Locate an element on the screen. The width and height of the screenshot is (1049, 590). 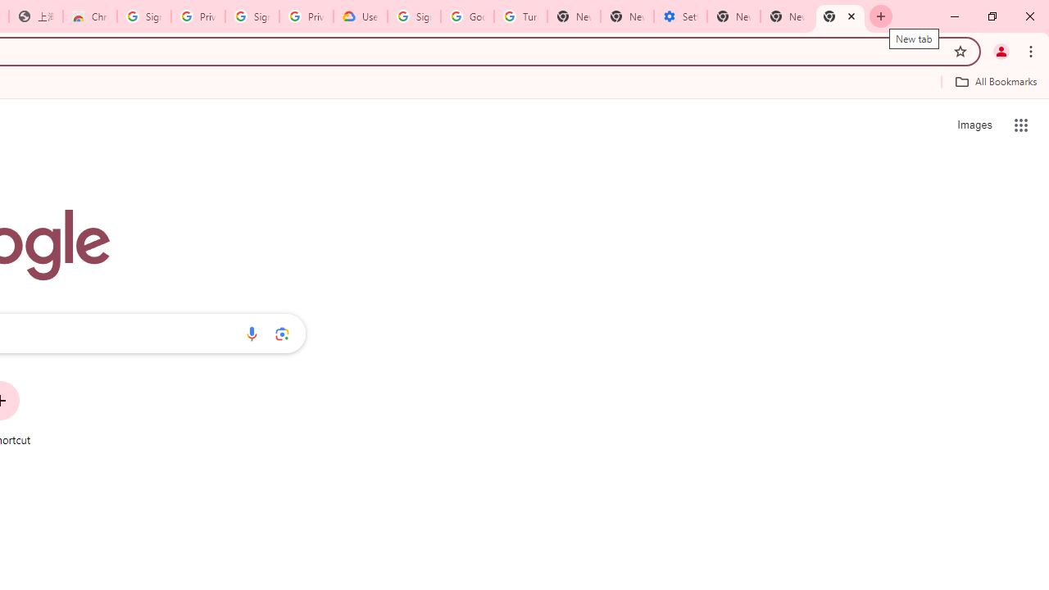
Sign in - Google Accounts is located at coordinates (252, 16).